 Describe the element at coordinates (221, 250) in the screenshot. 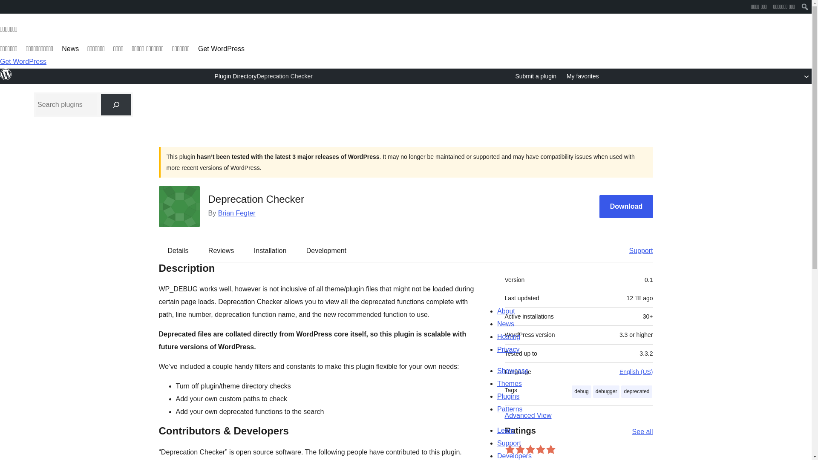

I see `Reviews` at that location.